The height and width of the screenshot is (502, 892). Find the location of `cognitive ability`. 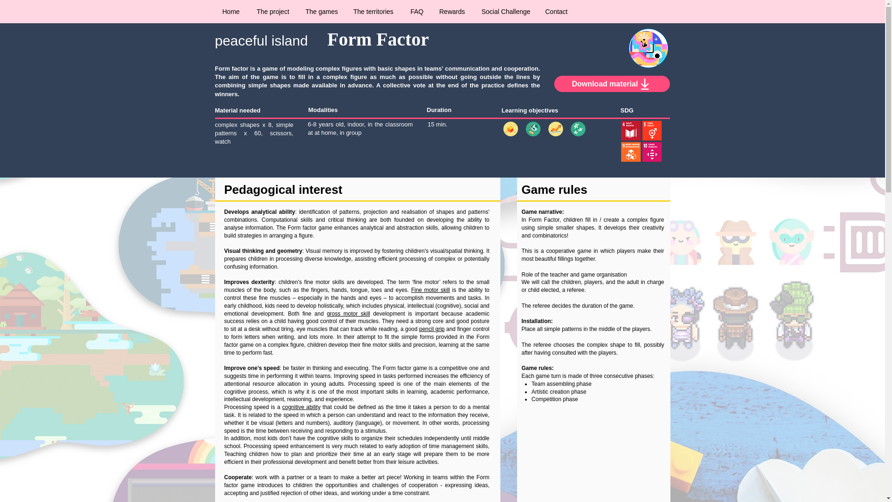

cognitive ability is located at coordinates (301, 407).